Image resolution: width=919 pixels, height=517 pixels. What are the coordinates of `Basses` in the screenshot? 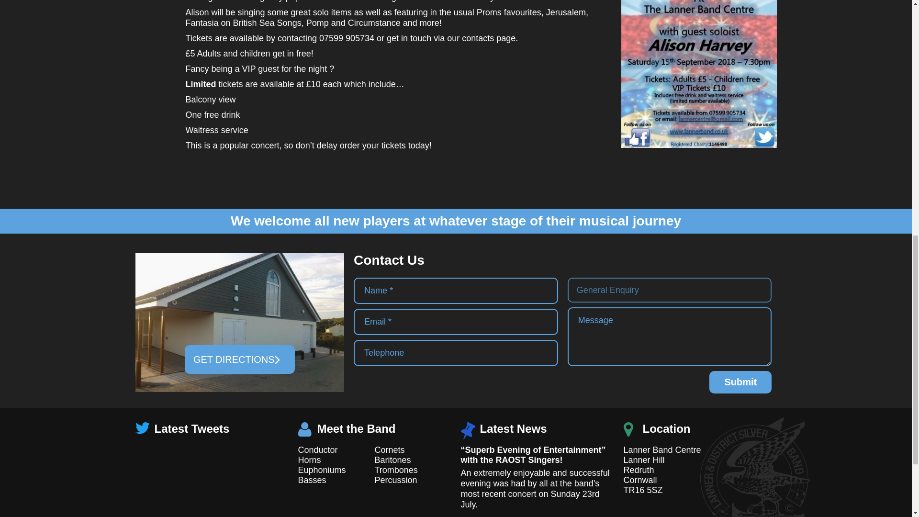 It's located at (312, 480).